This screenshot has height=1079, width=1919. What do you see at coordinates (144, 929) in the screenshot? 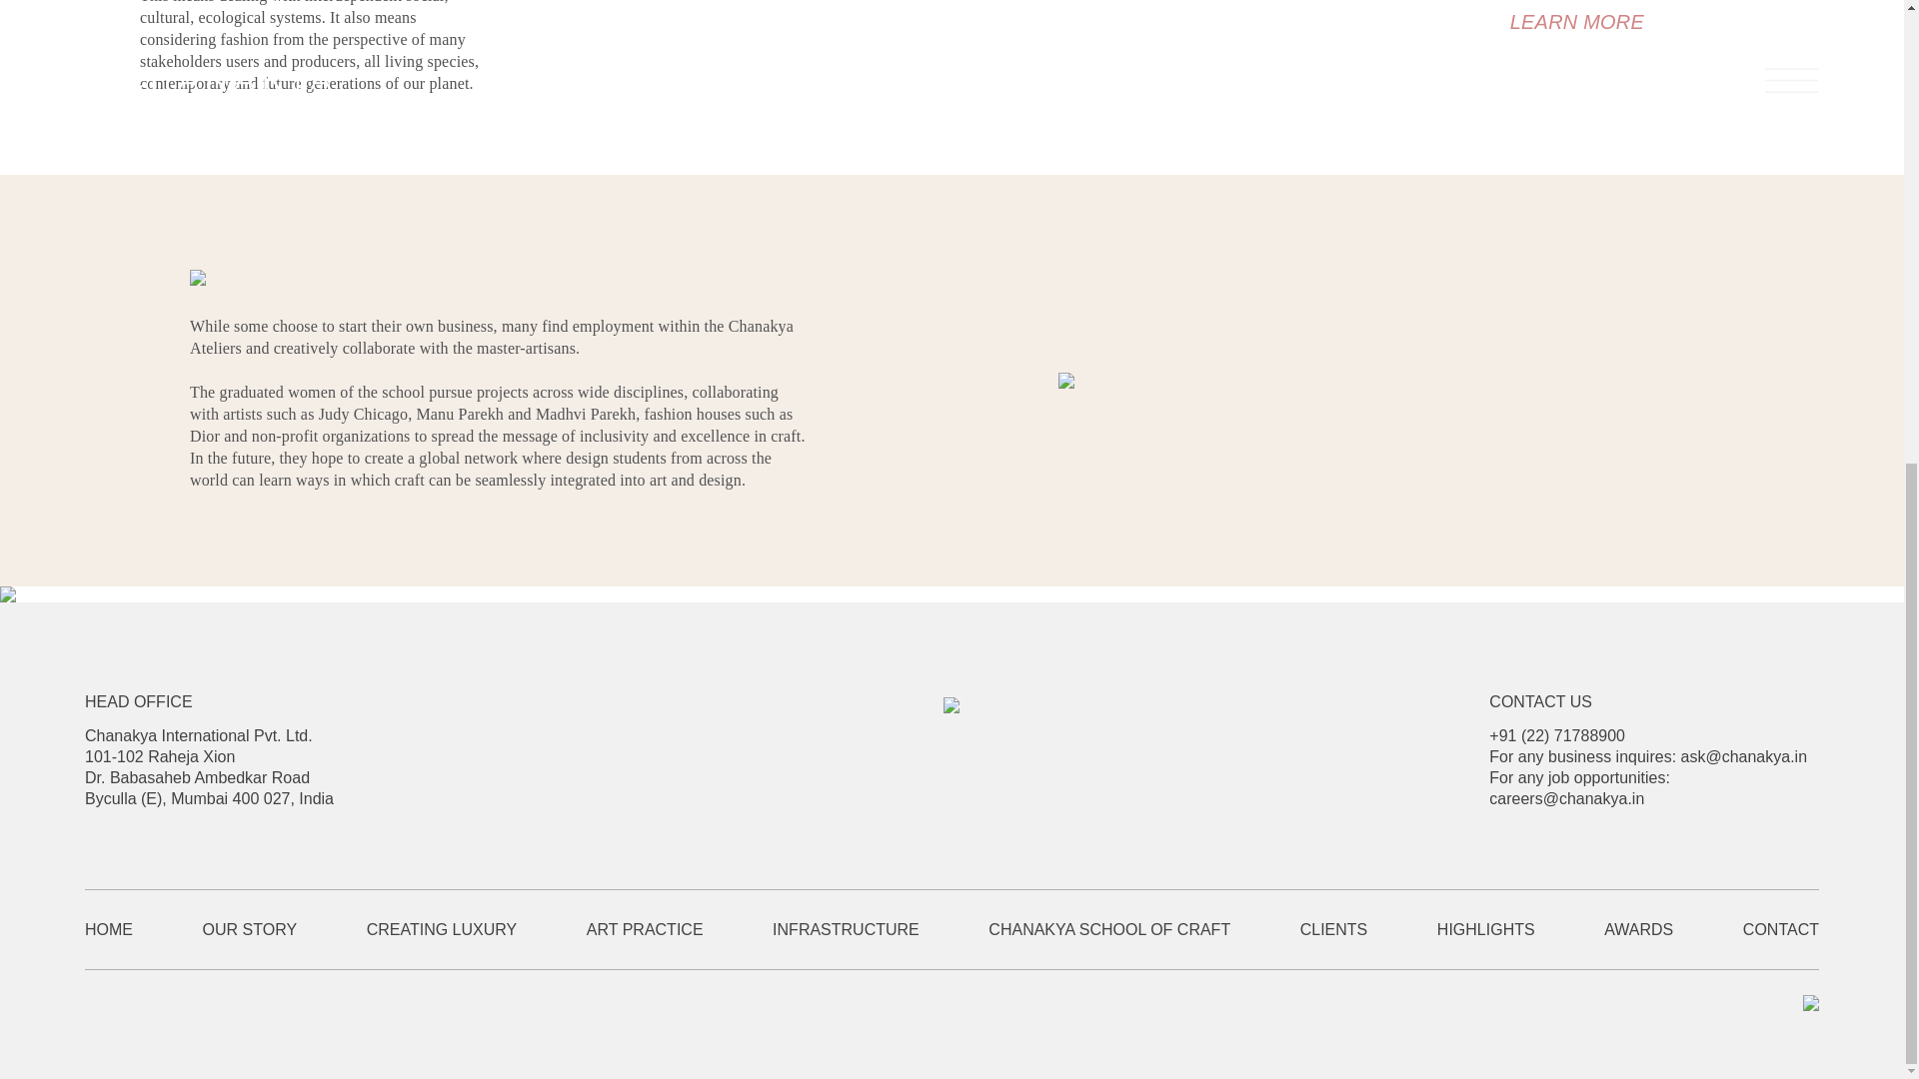
I see `HOME` at bounding box center [144, 929].